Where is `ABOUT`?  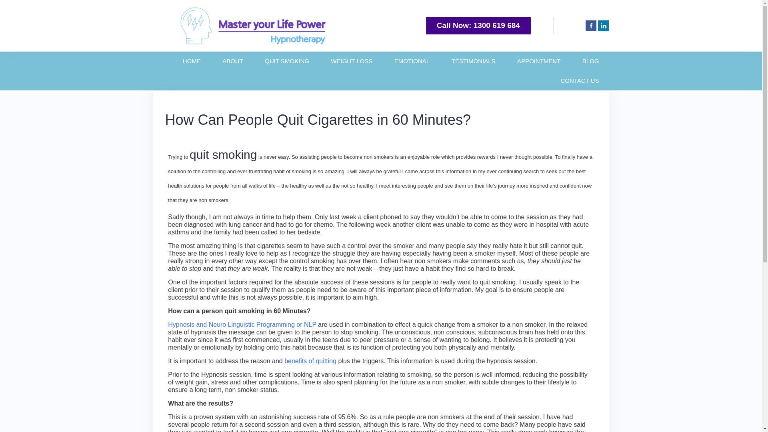 ABOUT is located at coordinates (233, 61).